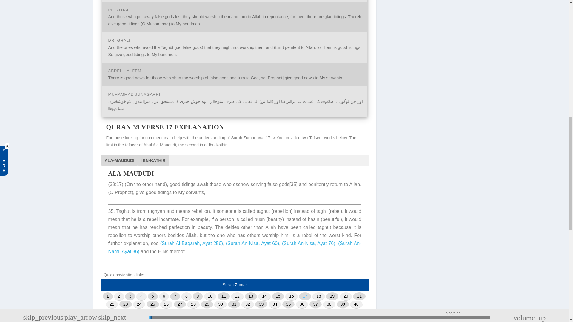 This screenshot has width=573, height=322. I want to click on ALA-MAUDUDI, so click(119, 160).